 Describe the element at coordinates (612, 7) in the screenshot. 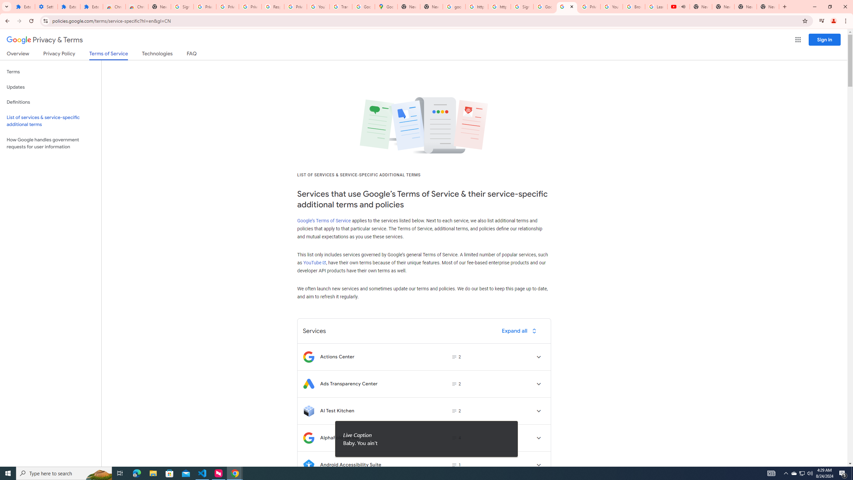

I see `YouTube` at that location.